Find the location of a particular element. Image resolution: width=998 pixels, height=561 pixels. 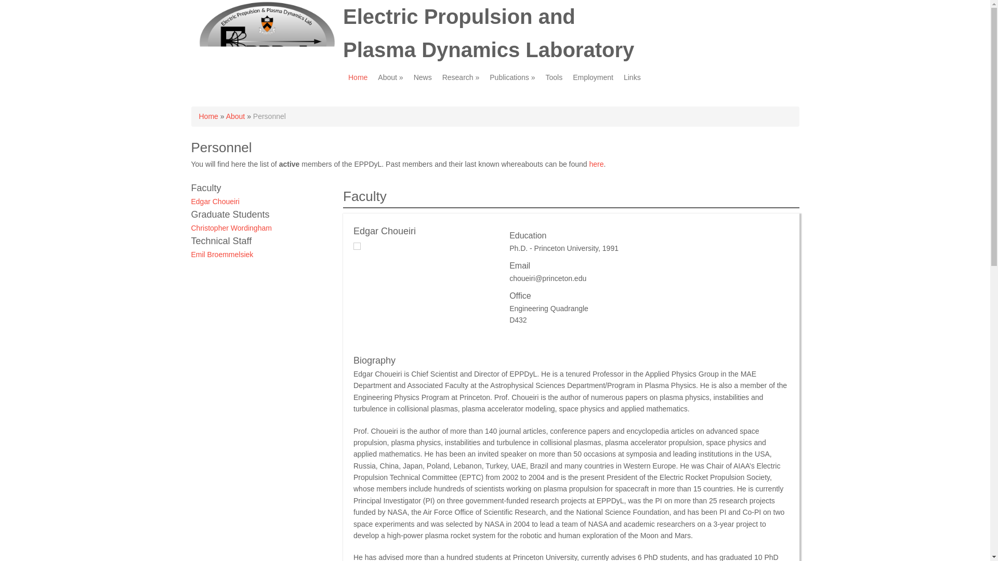

News is located at coordinates (422, 77).